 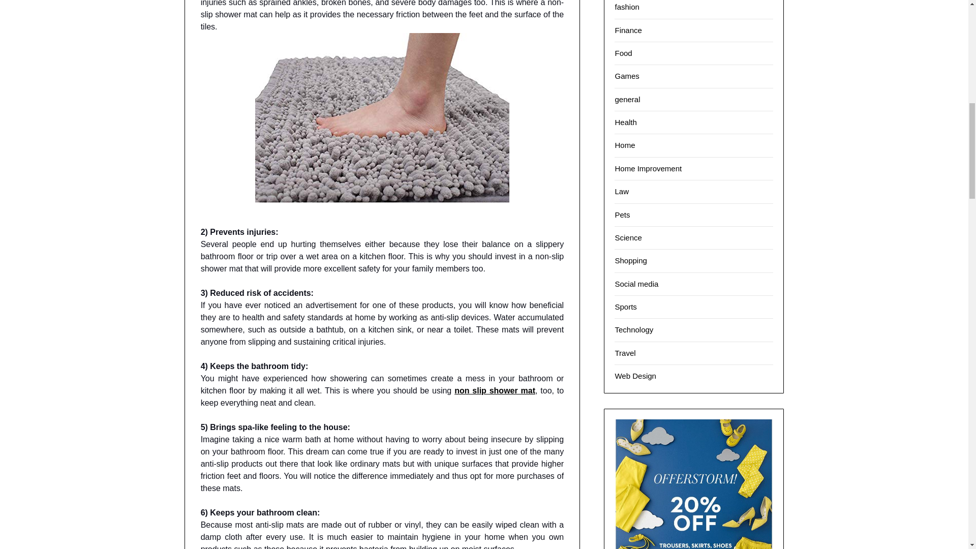 I want to click on non slip shower mat, so click(x=495, y=390).